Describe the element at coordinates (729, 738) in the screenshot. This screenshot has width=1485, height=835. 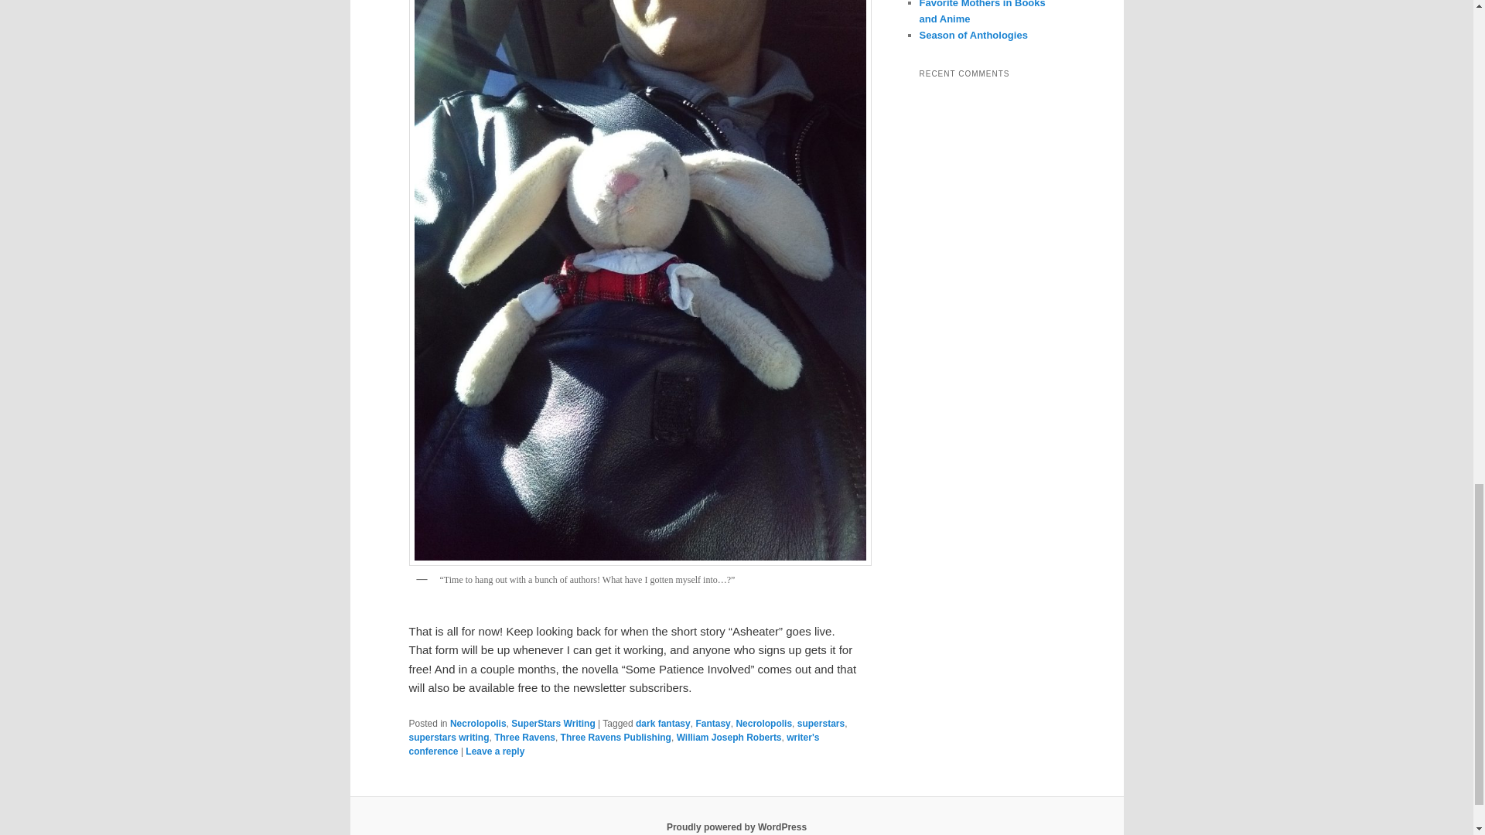
I see `William Joseph Roberts` at that location.